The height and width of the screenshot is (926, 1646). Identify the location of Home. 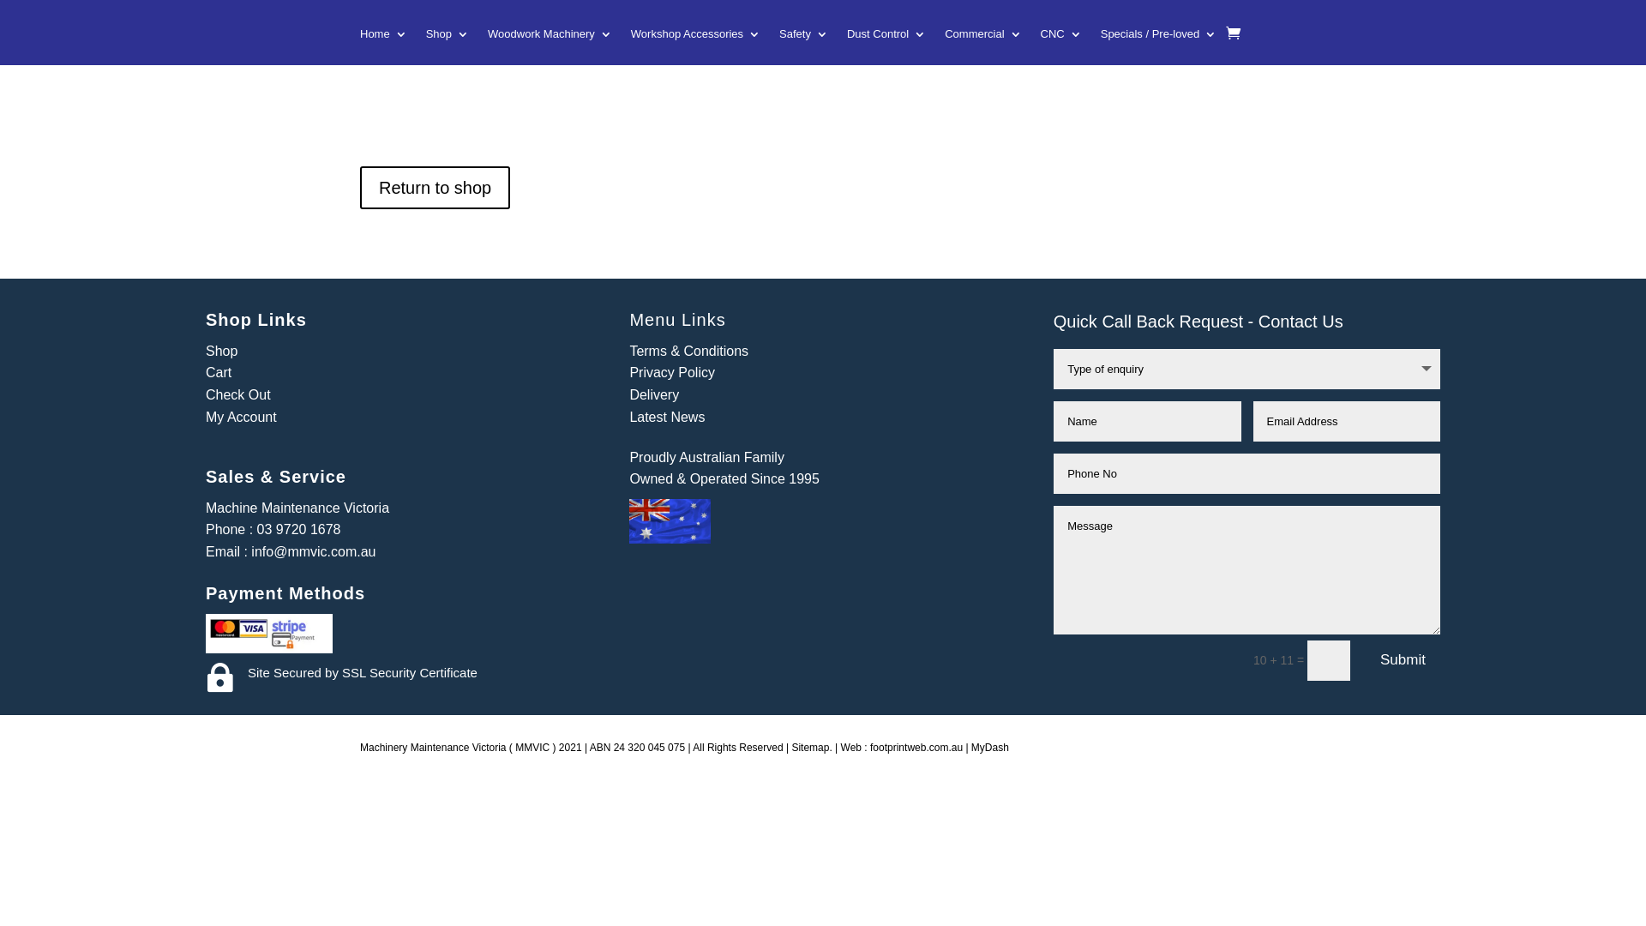
(384, 46).